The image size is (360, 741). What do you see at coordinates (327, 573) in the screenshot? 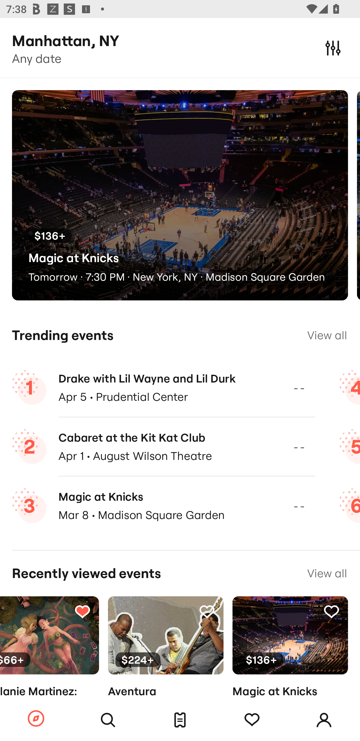
I see `View all` at bounding box center [327, 573].